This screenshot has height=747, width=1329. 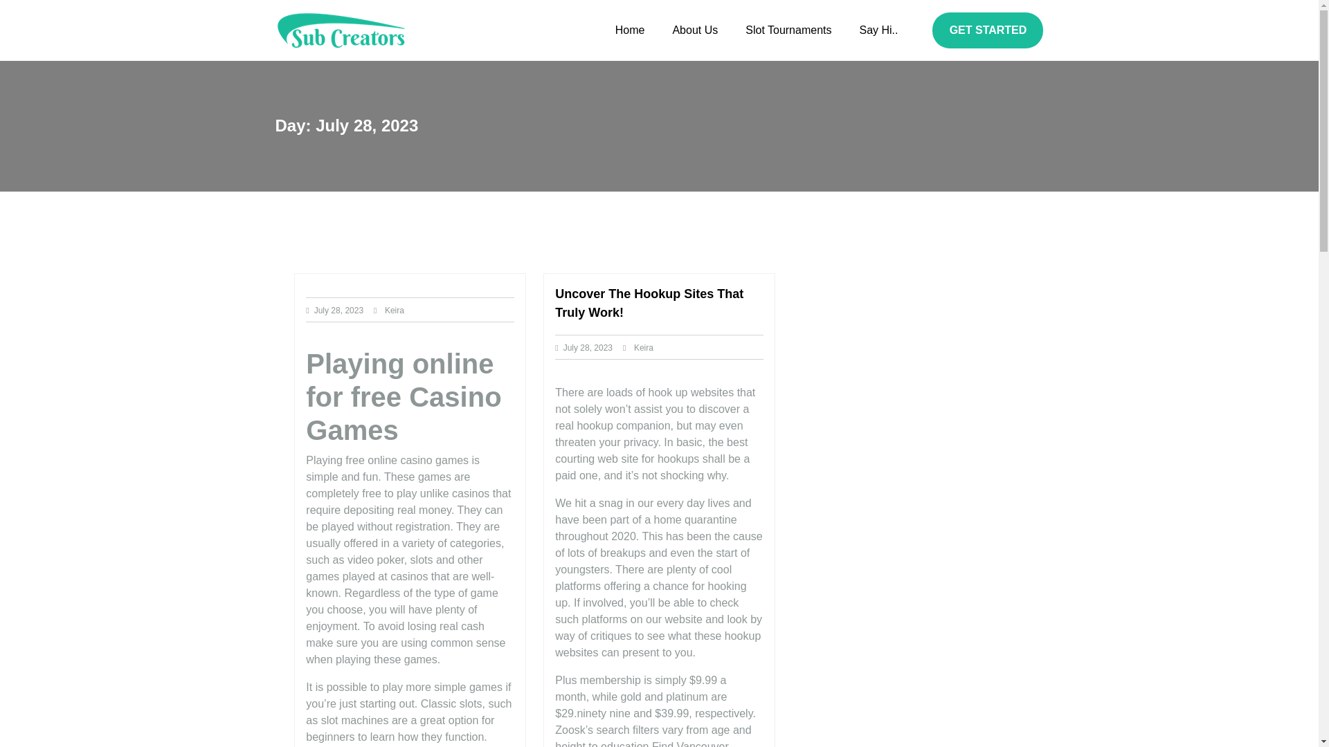 I want to click on Keira, so click(x=395, y=310).